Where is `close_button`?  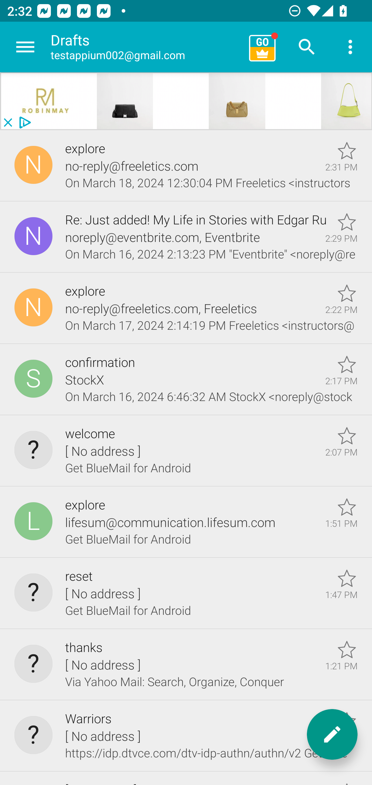 close_button is located at coordinates (7, 123).